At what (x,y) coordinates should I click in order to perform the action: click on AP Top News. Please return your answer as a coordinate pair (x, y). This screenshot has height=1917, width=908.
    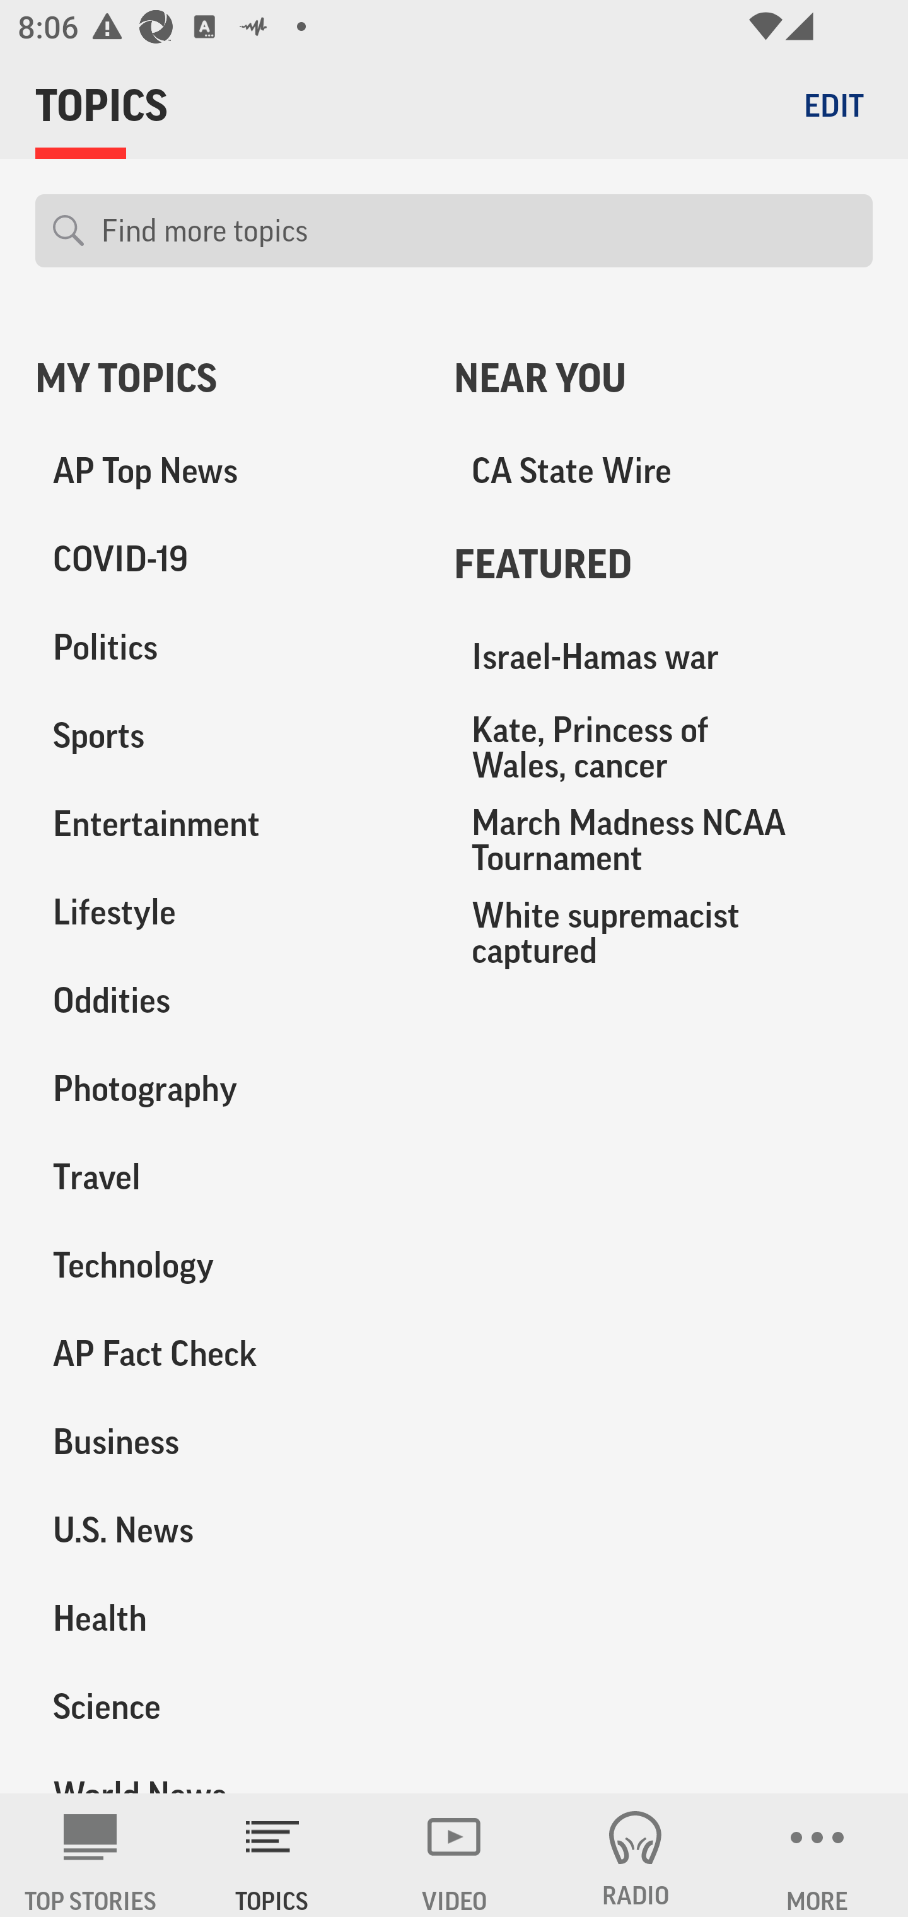
    Looking at the image, I should click on (227, 471).